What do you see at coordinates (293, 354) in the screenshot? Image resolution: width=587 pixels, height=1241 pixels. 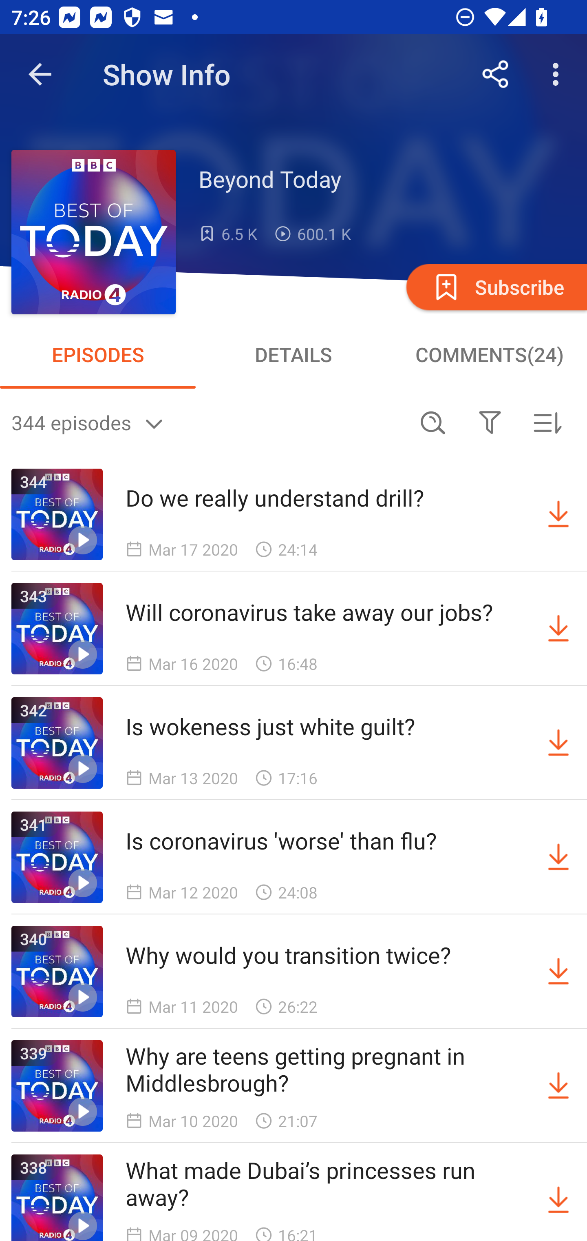 I see `DETAILS` at bounding box center [293, 354].